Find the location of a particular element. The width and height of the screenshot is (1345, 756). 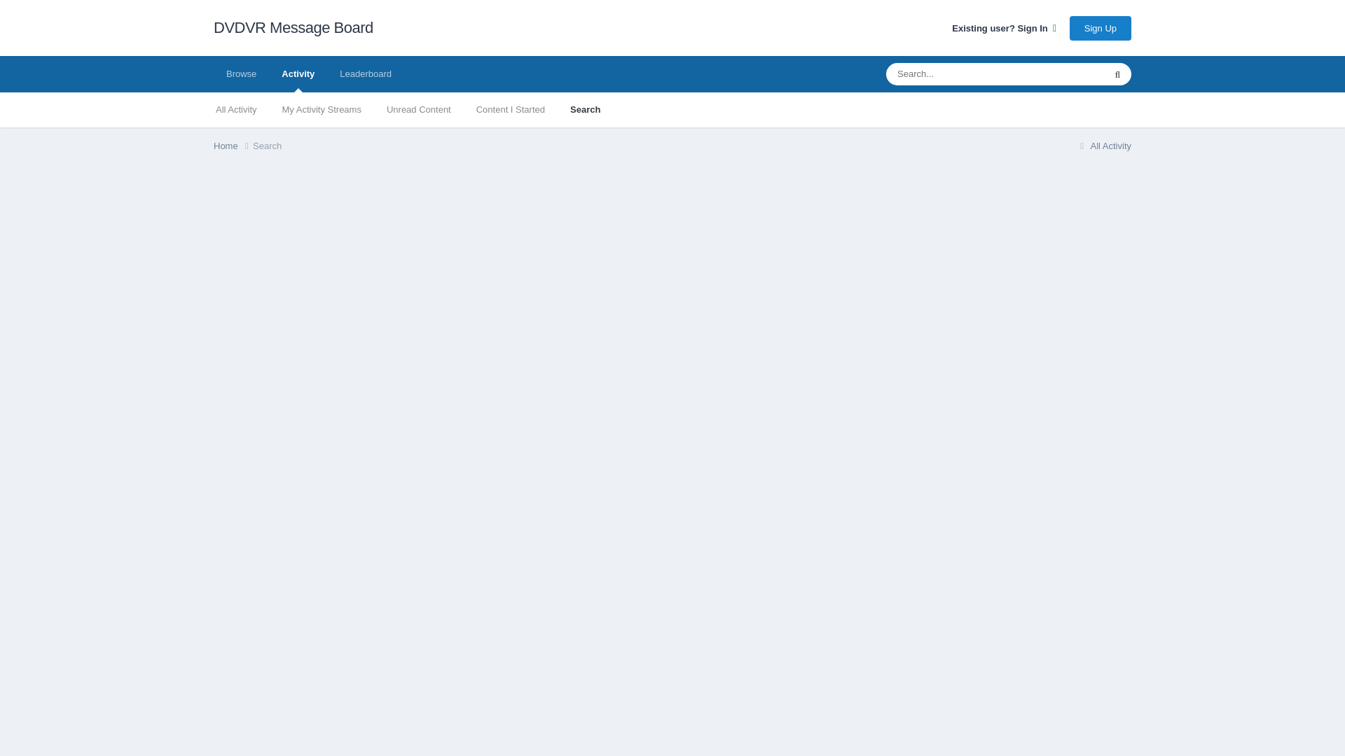

Existing user? Sign In   is located at coordinates (1004, 28).